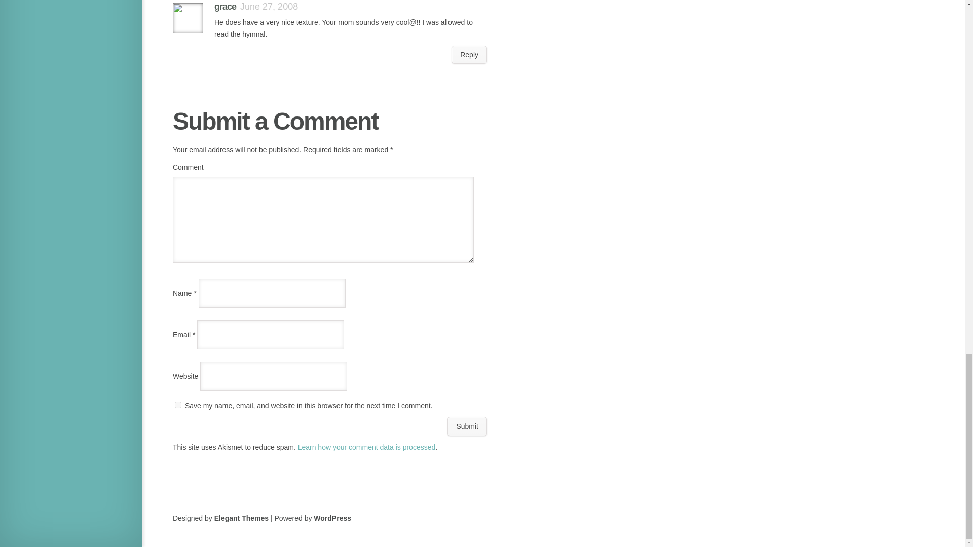 This screenshot has height=547, width=973. What do you see at coordinates (469, 55) in the screenshot?
I see `Reply` at bounding box center [469, 55].